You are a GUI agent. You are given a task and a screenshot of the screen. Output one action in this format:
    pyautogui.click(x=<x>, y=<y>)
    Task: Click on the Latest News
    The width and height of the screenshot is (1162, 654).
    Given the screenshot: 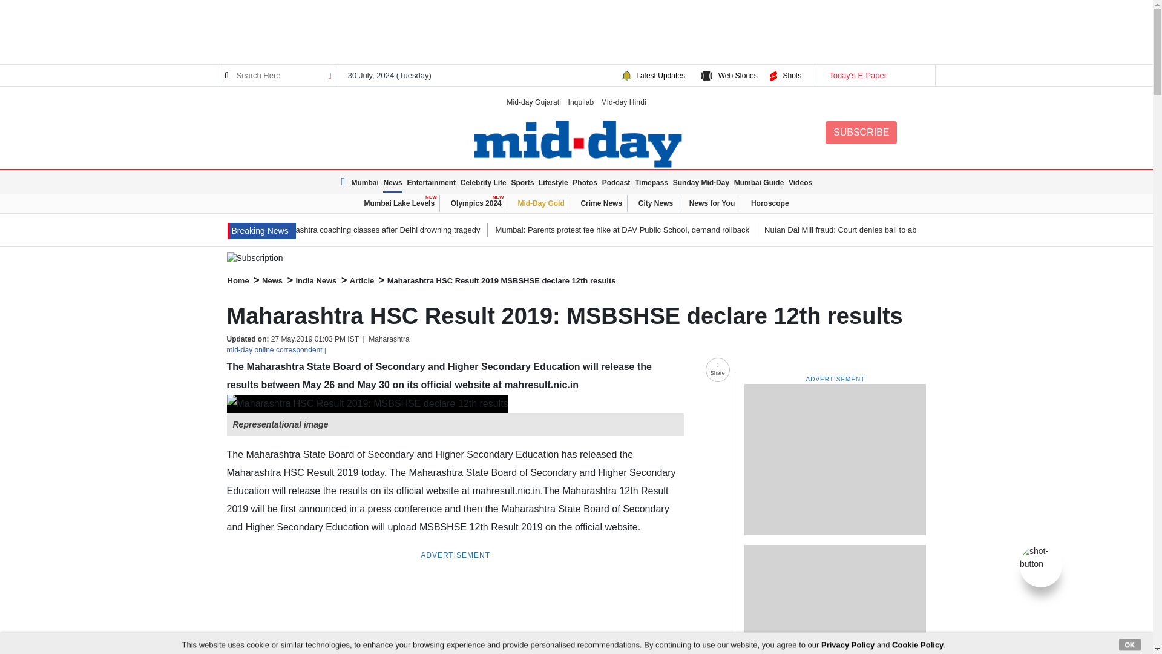 What is the action you would take?
    pyautogui.click(x=345, y=182)
    